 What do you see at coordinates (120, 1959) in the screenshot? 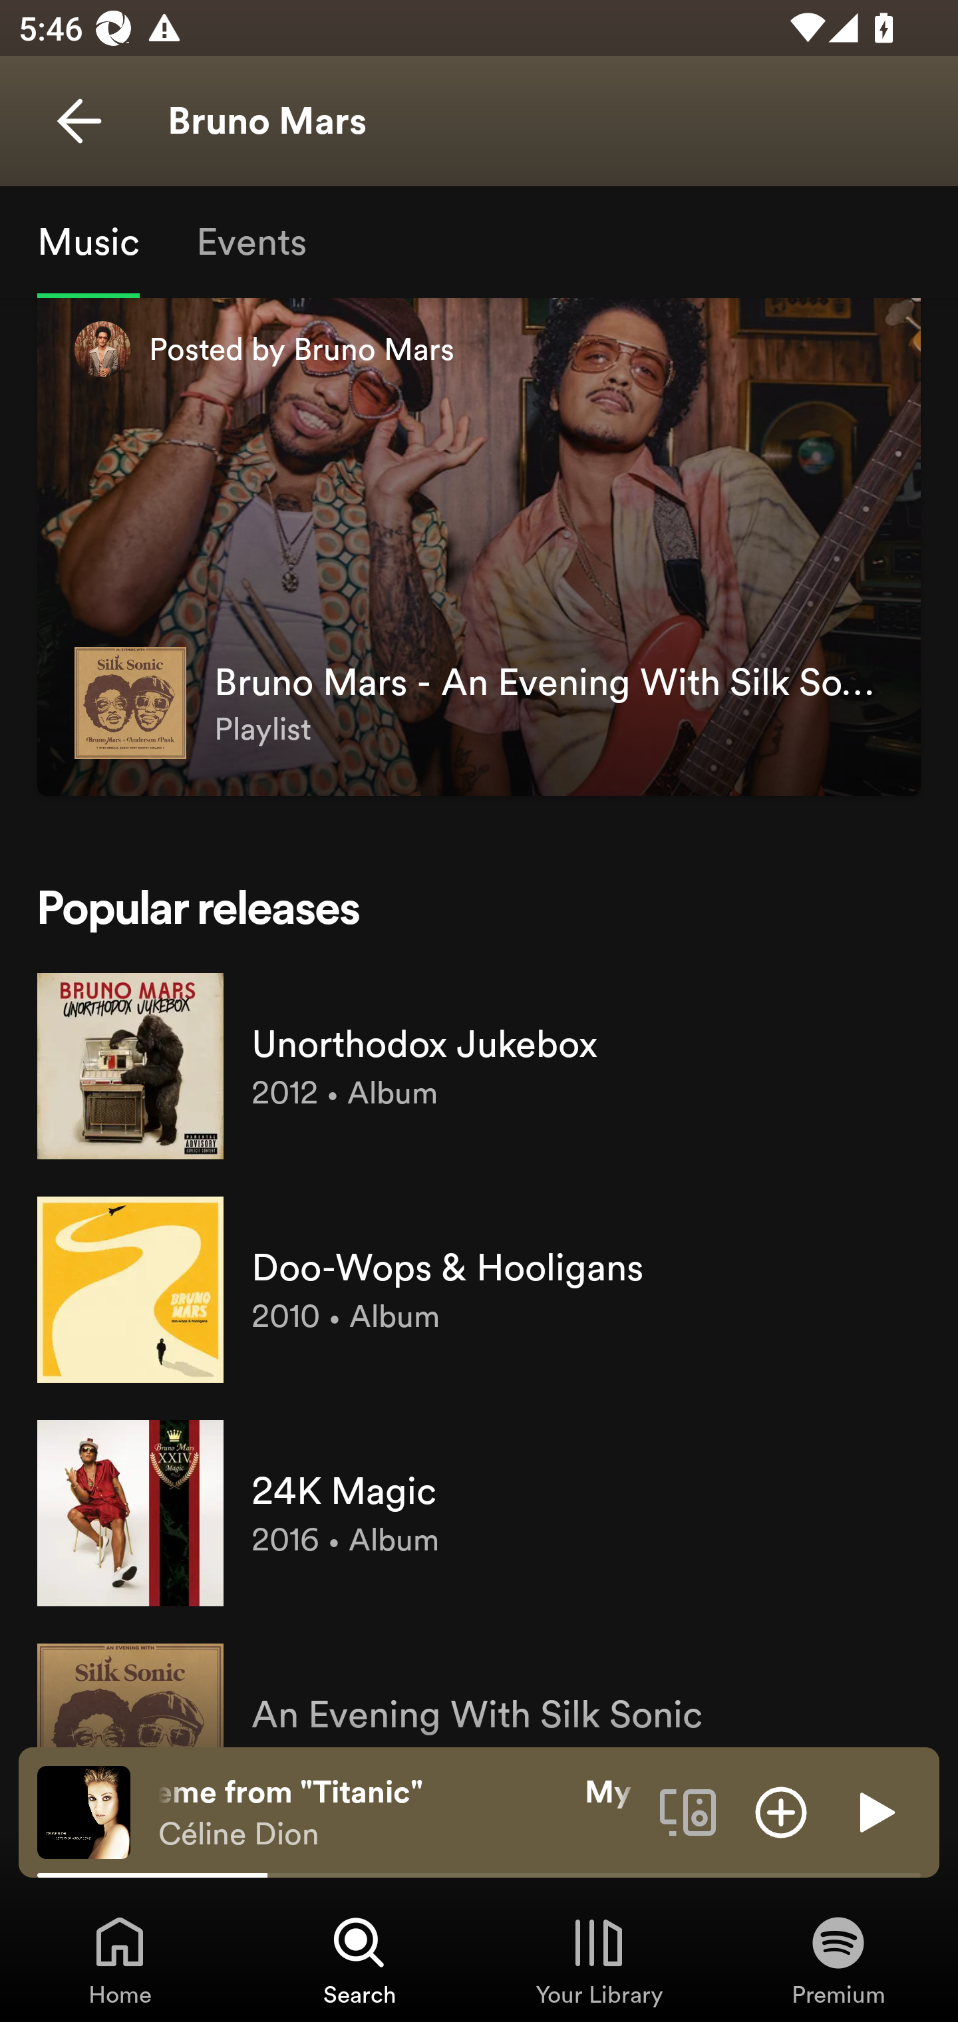
I see `Home, Tab 1 of 4 Home Home` at bounding box center [120, 1959].